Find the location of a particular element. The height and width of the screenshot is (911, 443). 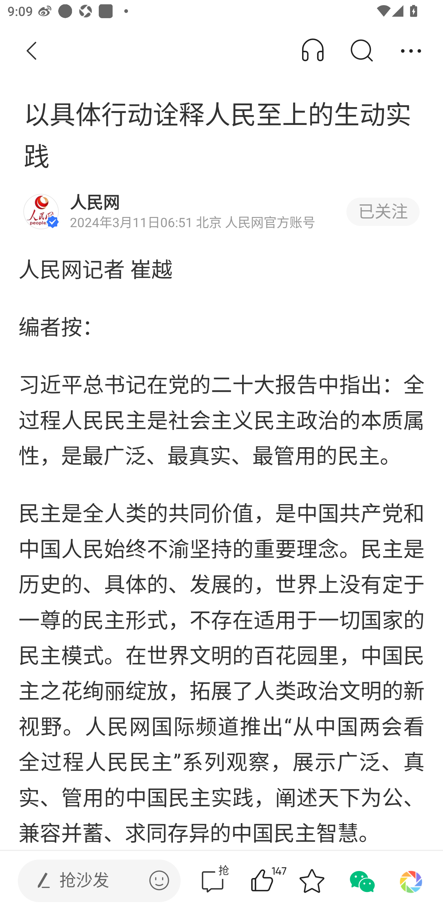

 返回 is located at coordinates (32, 51).